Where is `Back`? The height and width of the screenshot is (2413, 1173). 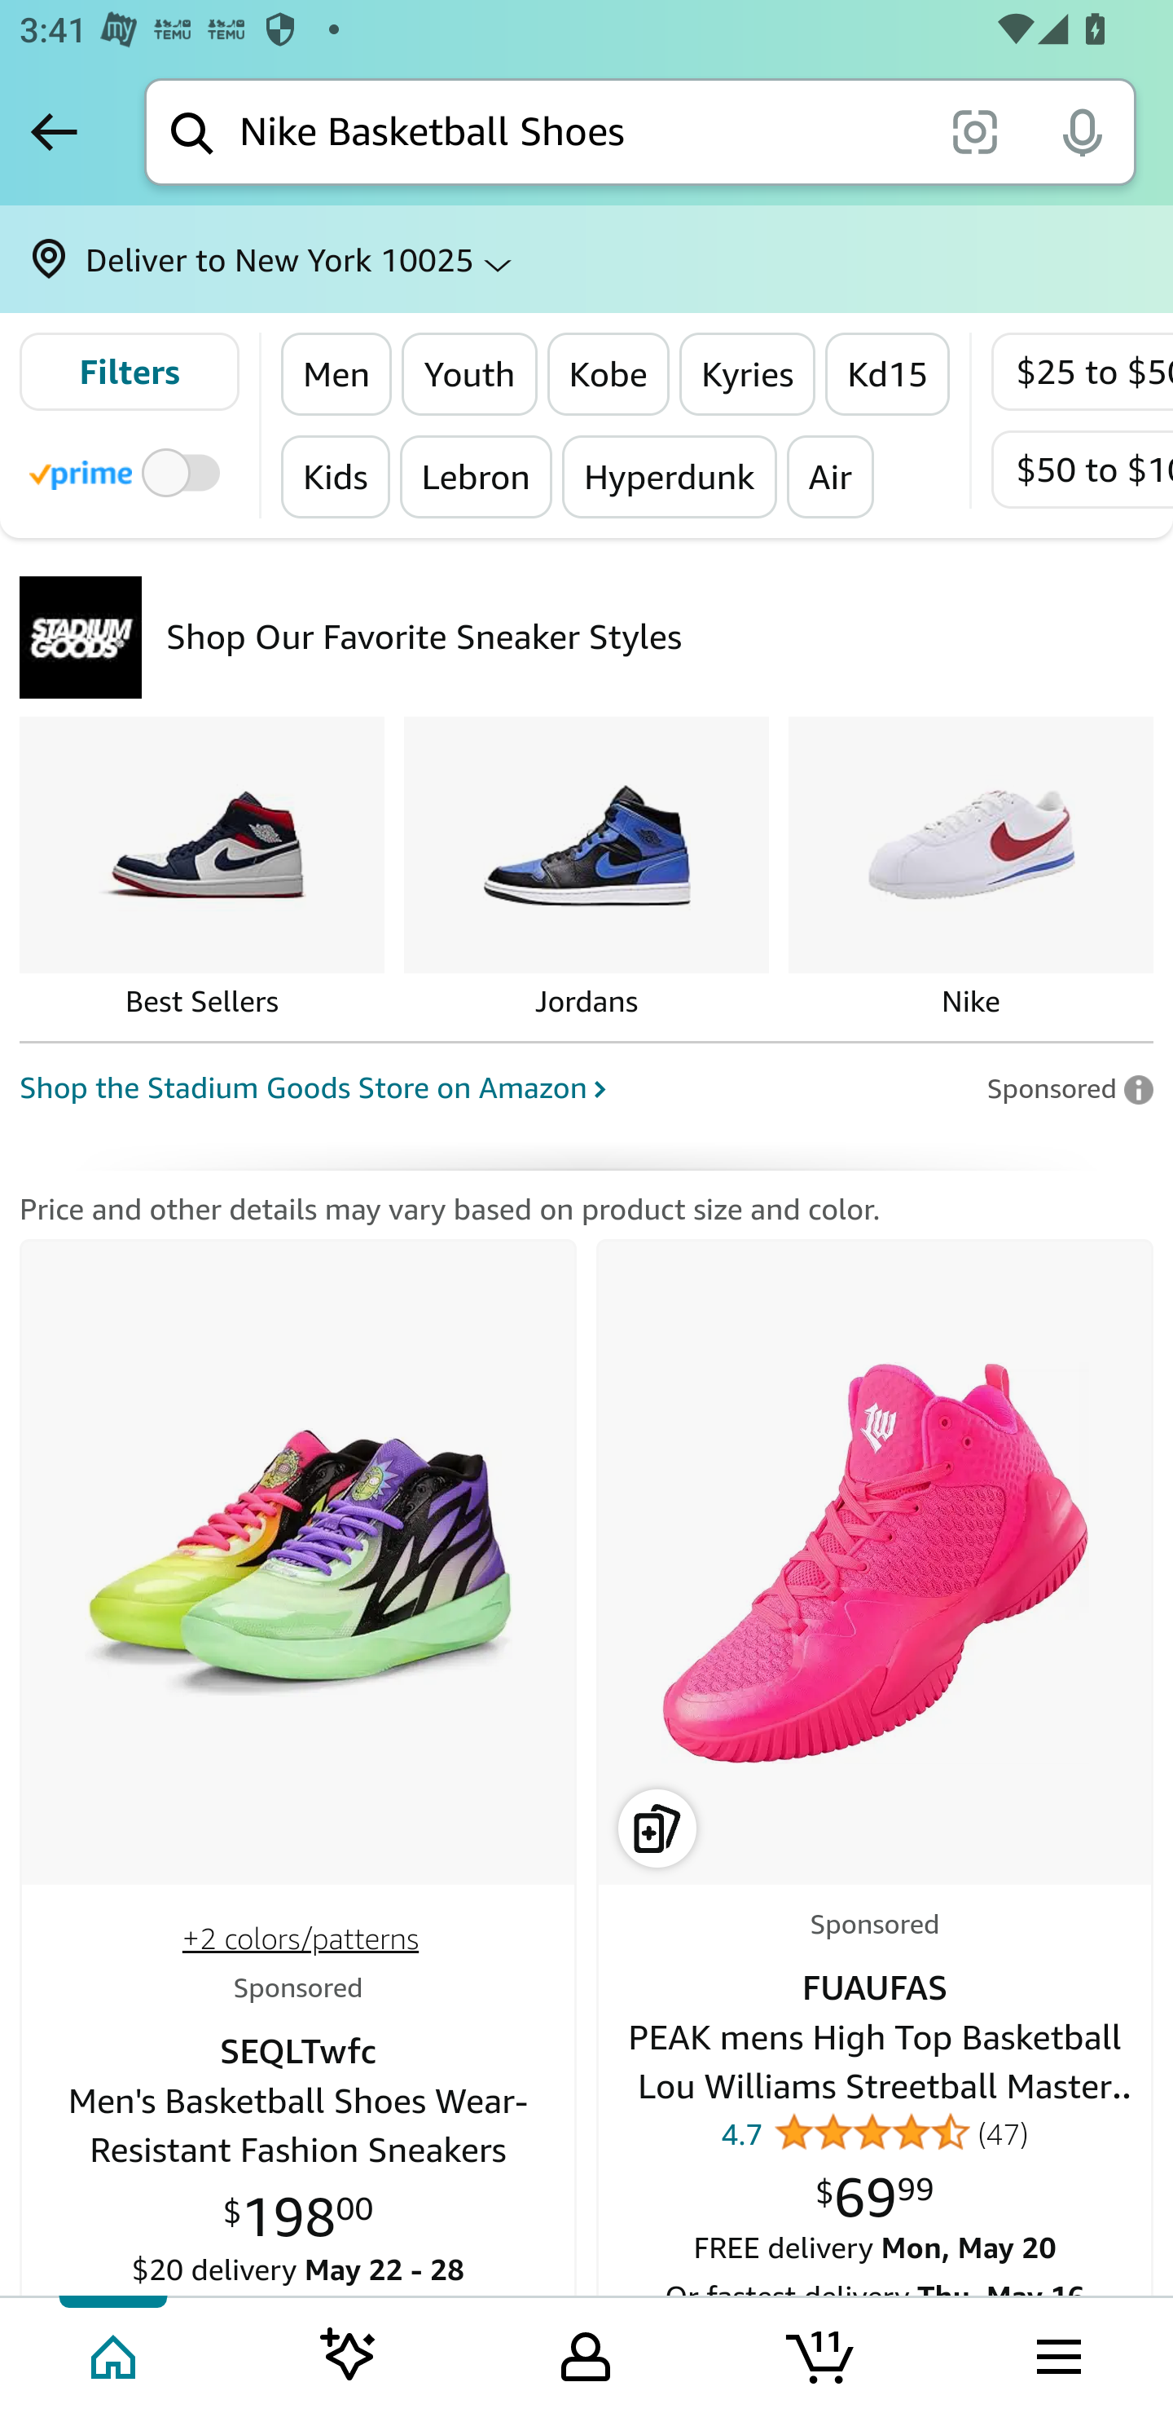 Back is located at coordinates (54, 131).